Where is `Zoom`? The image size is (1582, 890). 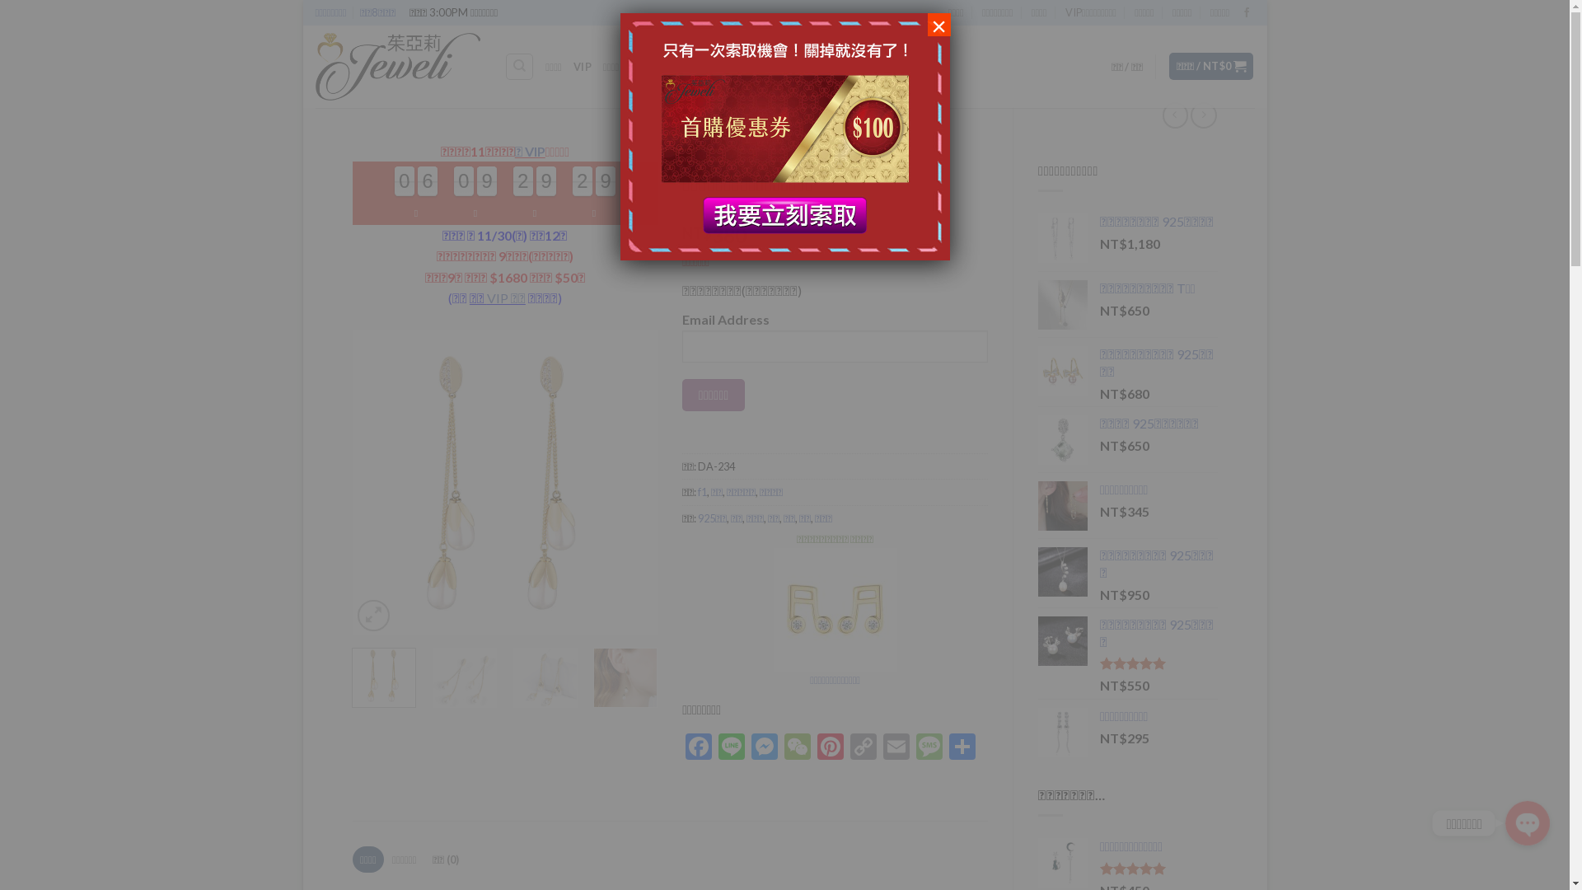
Zoom is located at coordinates (374, 616).